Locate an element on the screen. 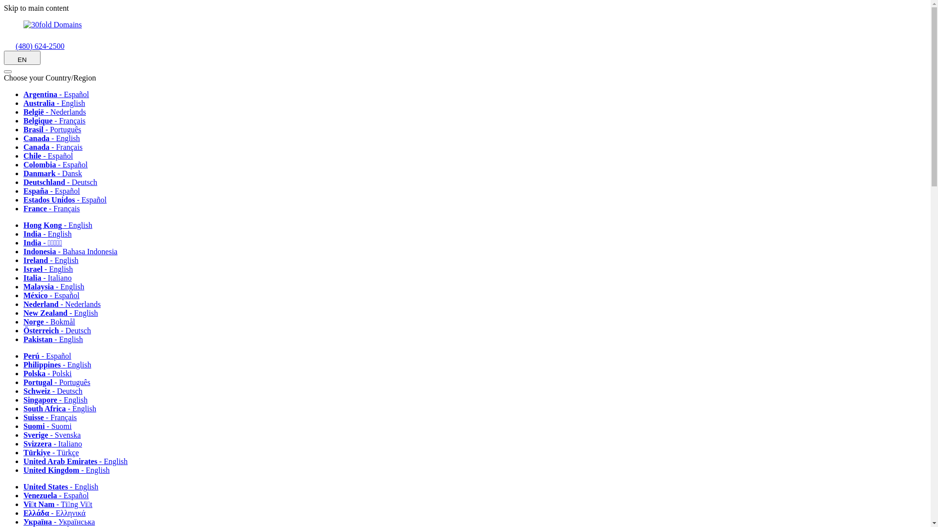  Deutschland - Deutsch is located at coordinates (64, 182).